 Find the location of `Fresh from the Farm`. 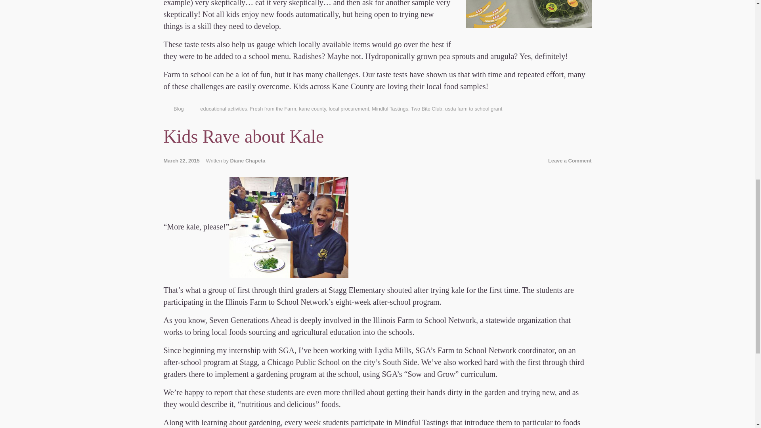

Fresh from the Farm is located at coordinates (273, 109).